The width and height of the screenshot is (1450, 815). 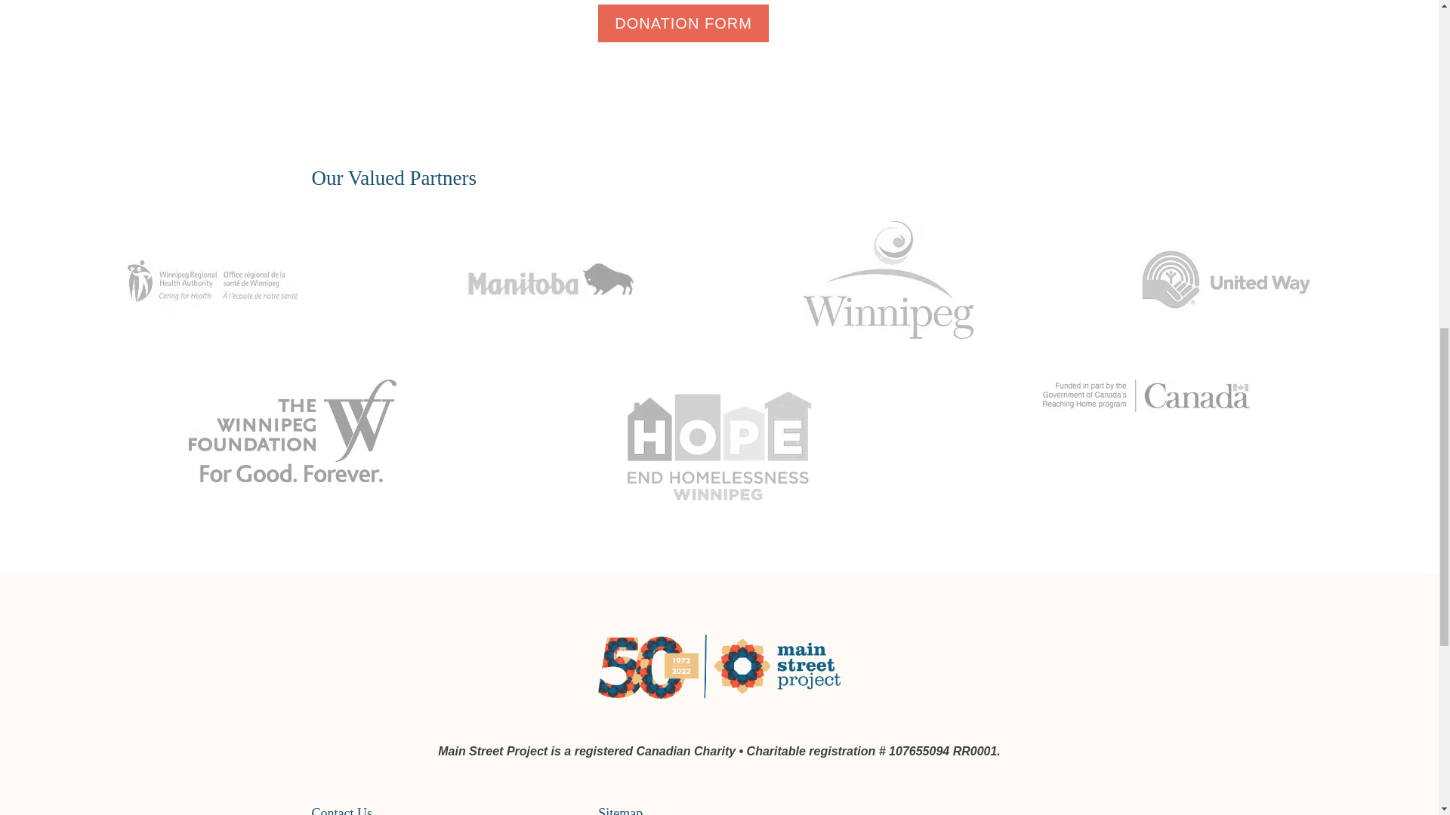 What do you see at coordinates (718, 694) in the screenshot?
I see `Main Street Project` at bounding box center [718, 694].